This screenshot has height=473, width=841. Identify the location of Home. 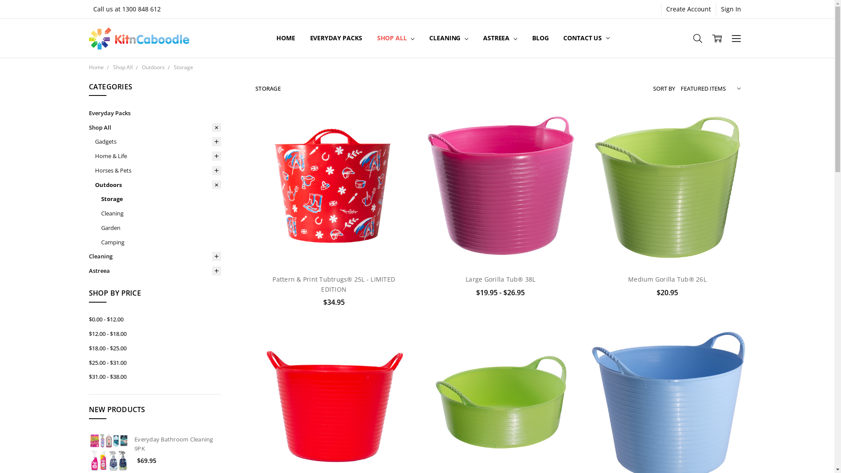
(96, 67).